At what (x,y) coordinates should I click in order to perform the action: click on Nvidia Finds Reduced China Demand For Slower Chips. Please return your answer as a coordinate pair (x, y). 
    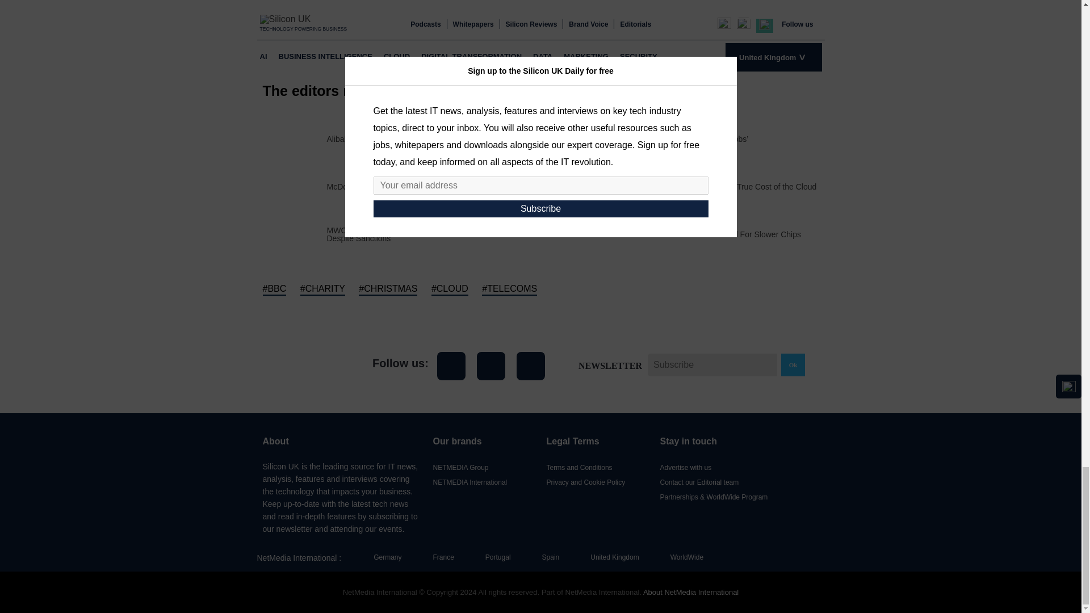
    Looking at the image, I should click on (703, 234).